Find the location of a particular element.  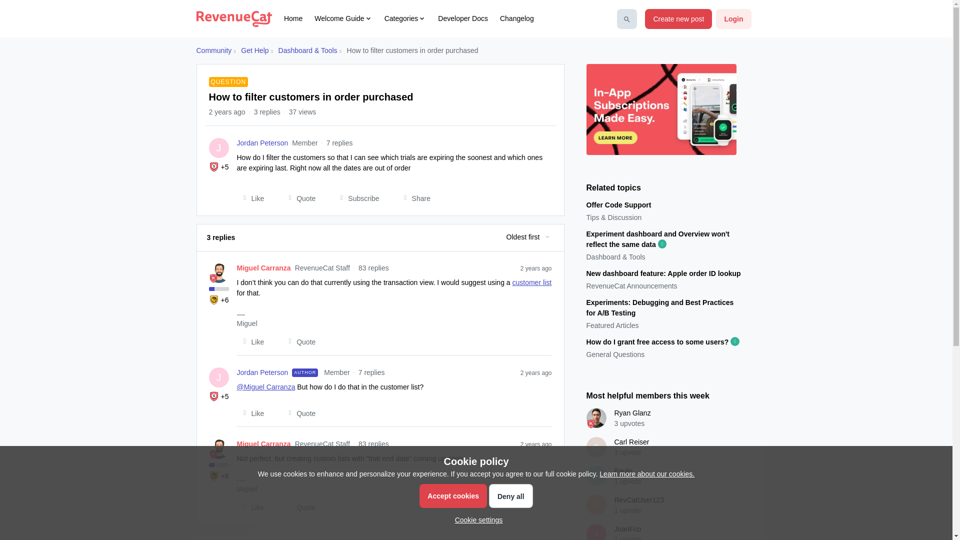

Changelog is located at coordinates (517, 18).